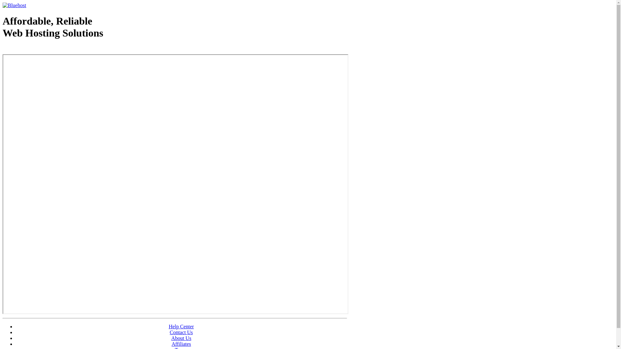  Describe the element at coordinates (181, 344) in the screenshot. I see `Affiliates` at that location.